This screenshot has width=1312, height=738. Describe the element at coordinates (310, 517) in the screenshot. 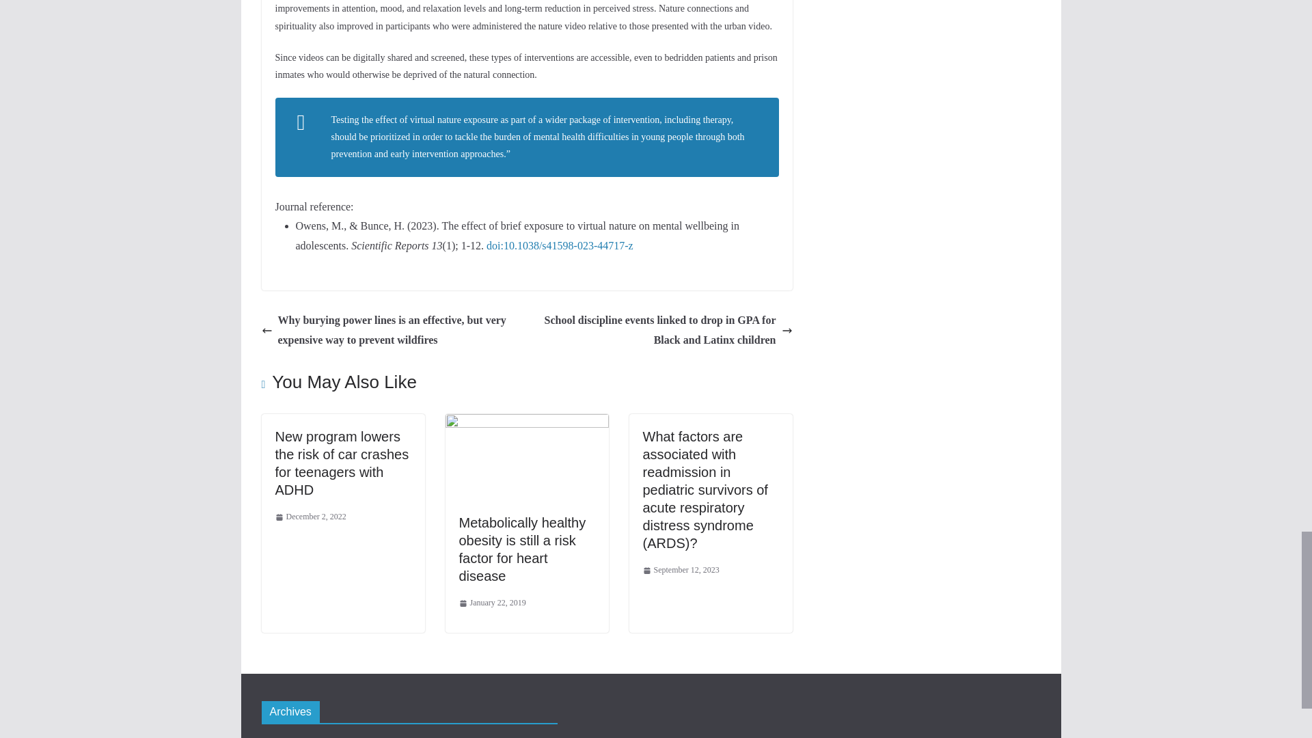

I see `December 2, 2022` at that location.